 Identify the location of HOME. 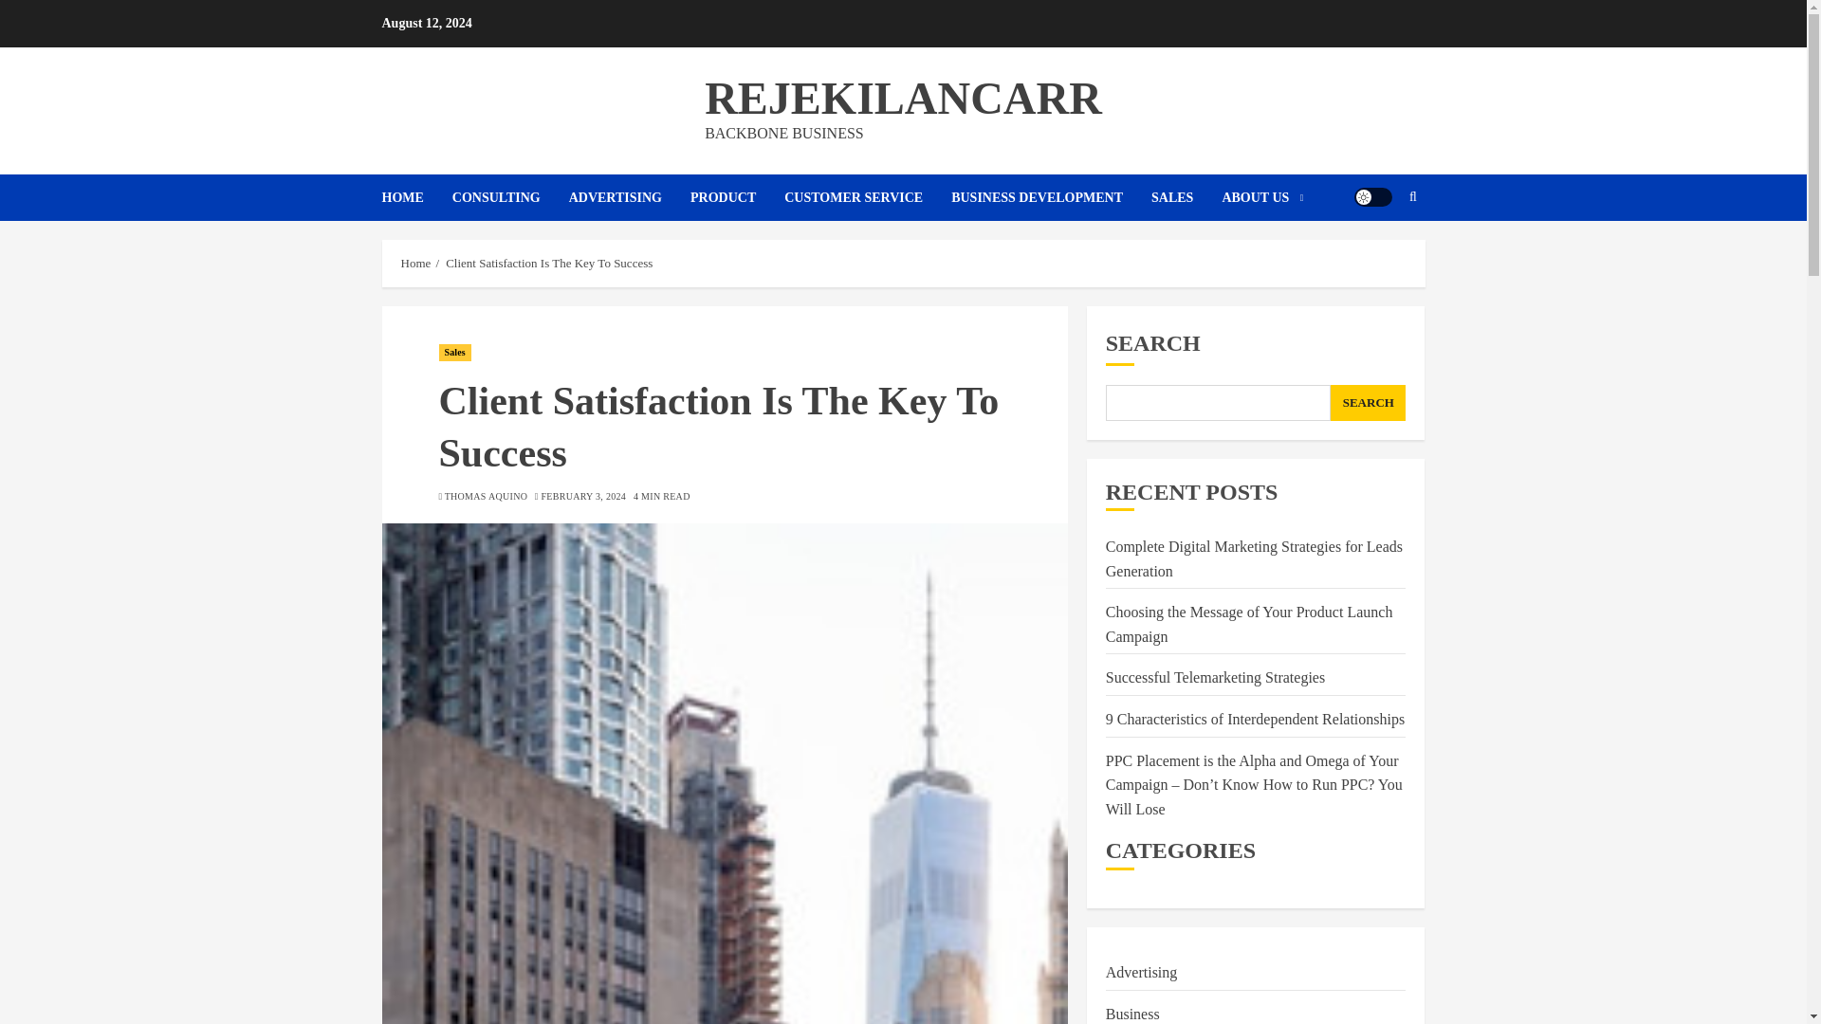
(415, 197).